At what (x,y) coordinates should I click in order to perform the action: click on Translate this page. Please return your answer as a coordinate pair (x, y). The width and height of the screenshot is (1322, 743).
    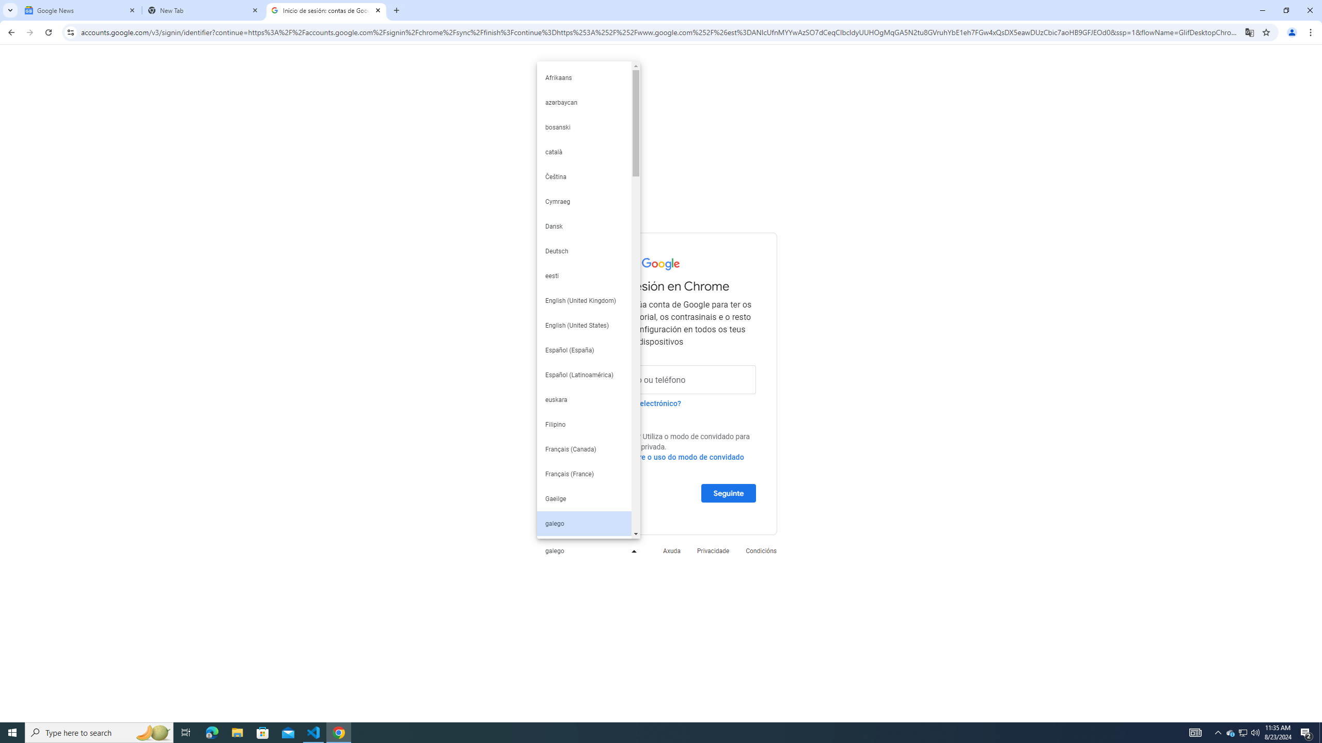
    Looking at the image, I should click on (1250, 32).